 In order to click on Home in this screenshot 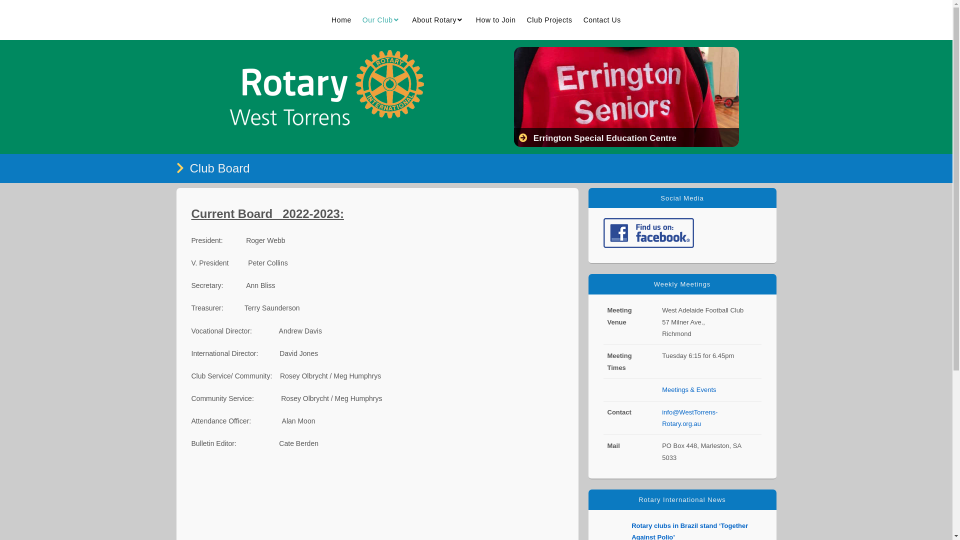, I will do `click(341, 20)`.